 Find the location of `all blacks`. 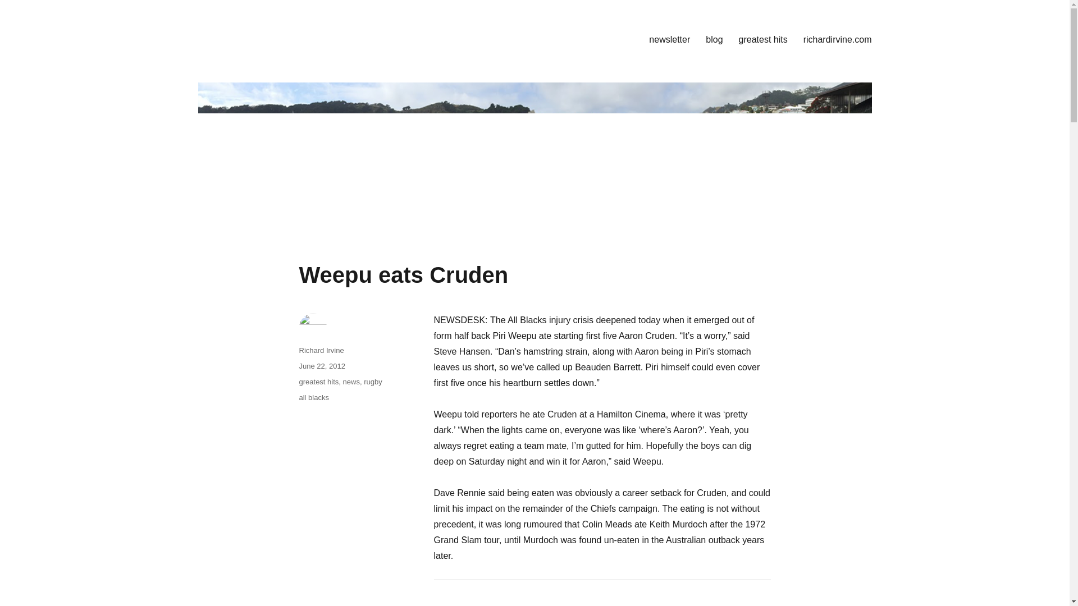

all blacks is located at coordinates (313, 397).